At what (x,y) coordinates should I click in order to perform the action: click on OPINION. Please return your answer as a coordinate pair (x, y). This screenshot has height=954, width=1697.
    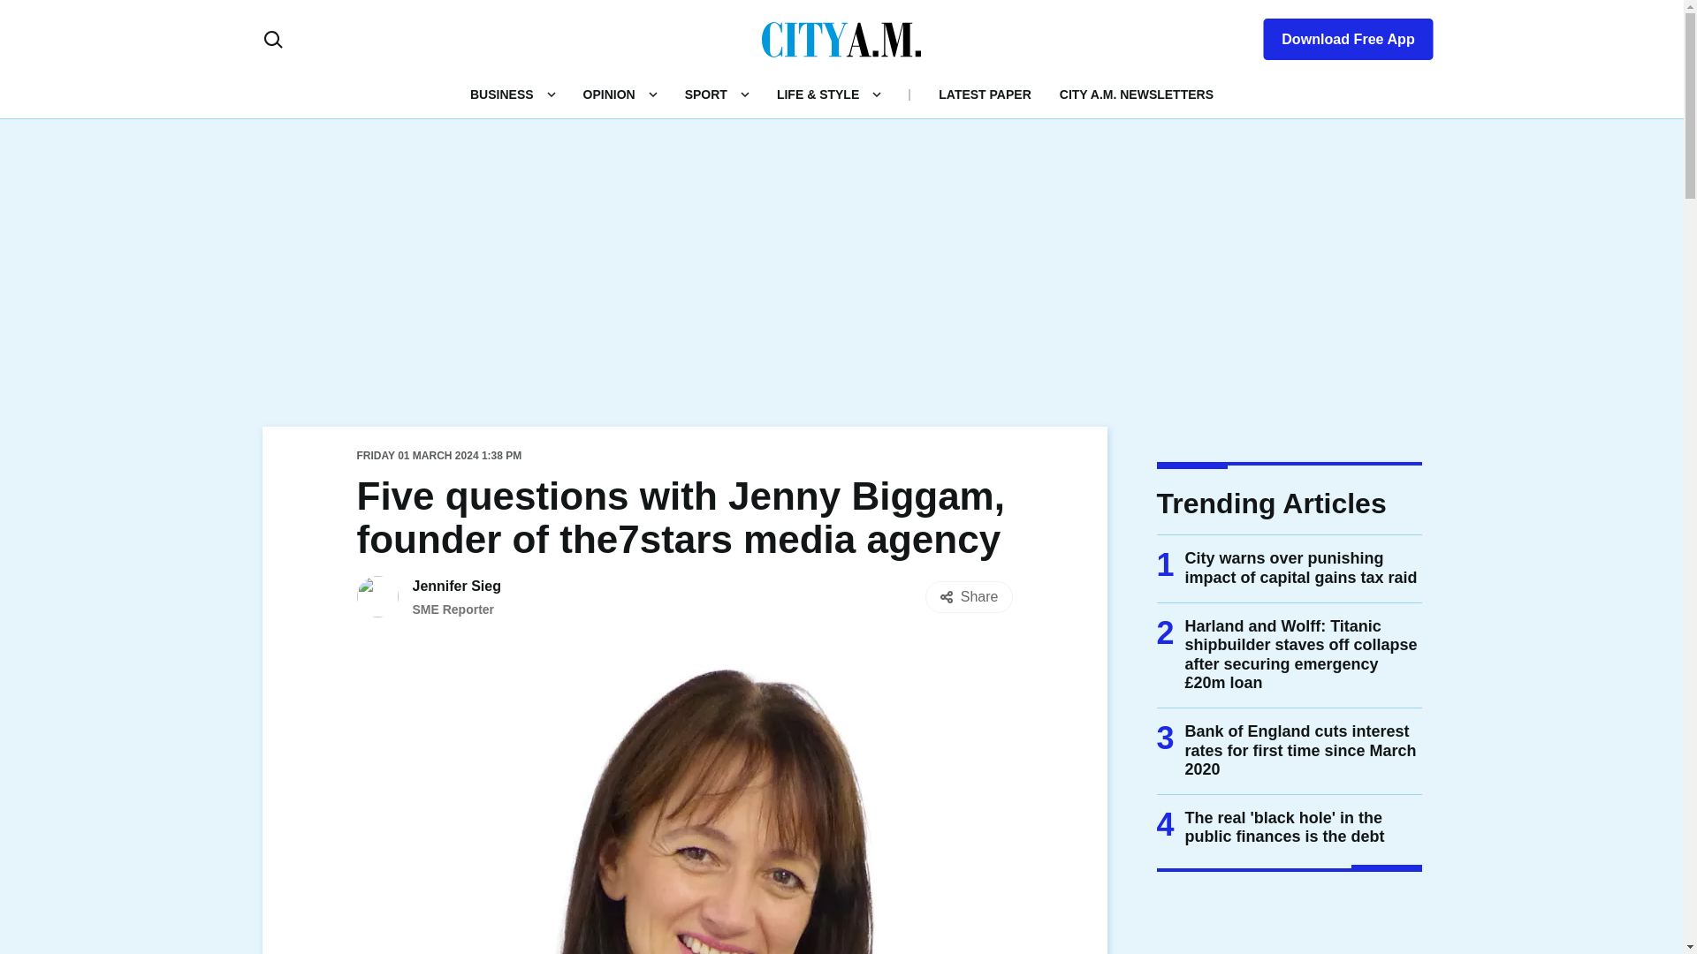
    Looking at the image, I should click on (609, 94).